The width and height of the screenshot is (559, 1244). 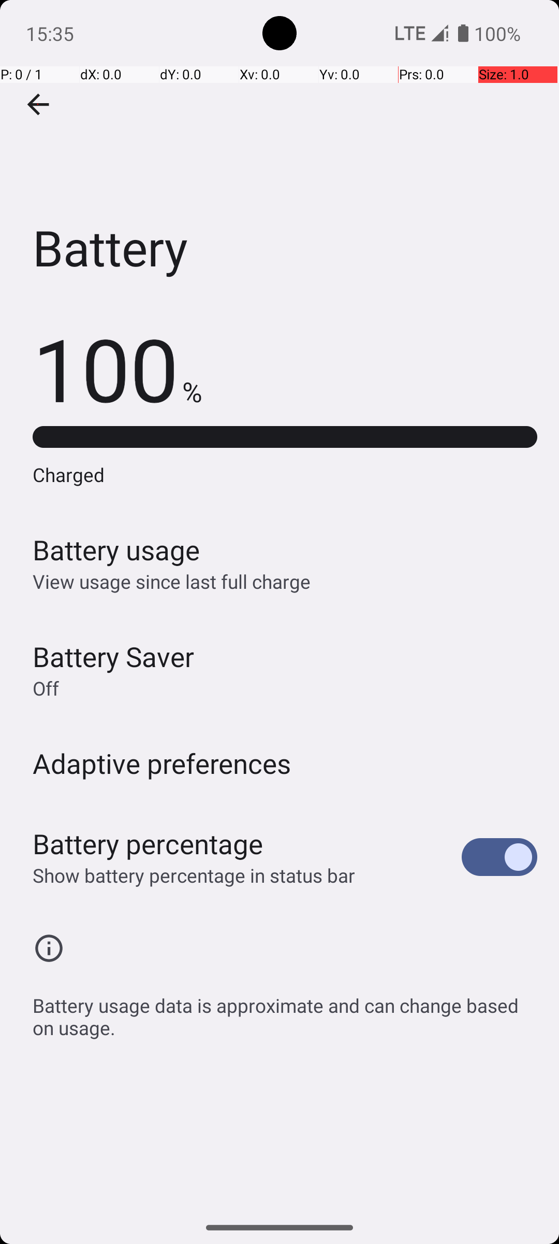 I want to click on Battery percentage, so click(x=148, y=844).